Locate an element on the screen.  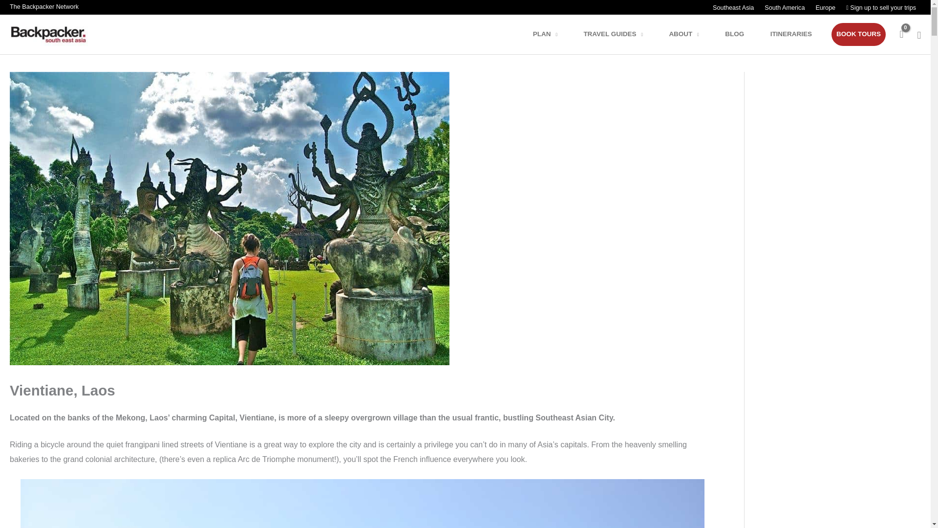
ABOUT is located at coordinates (690, 34).